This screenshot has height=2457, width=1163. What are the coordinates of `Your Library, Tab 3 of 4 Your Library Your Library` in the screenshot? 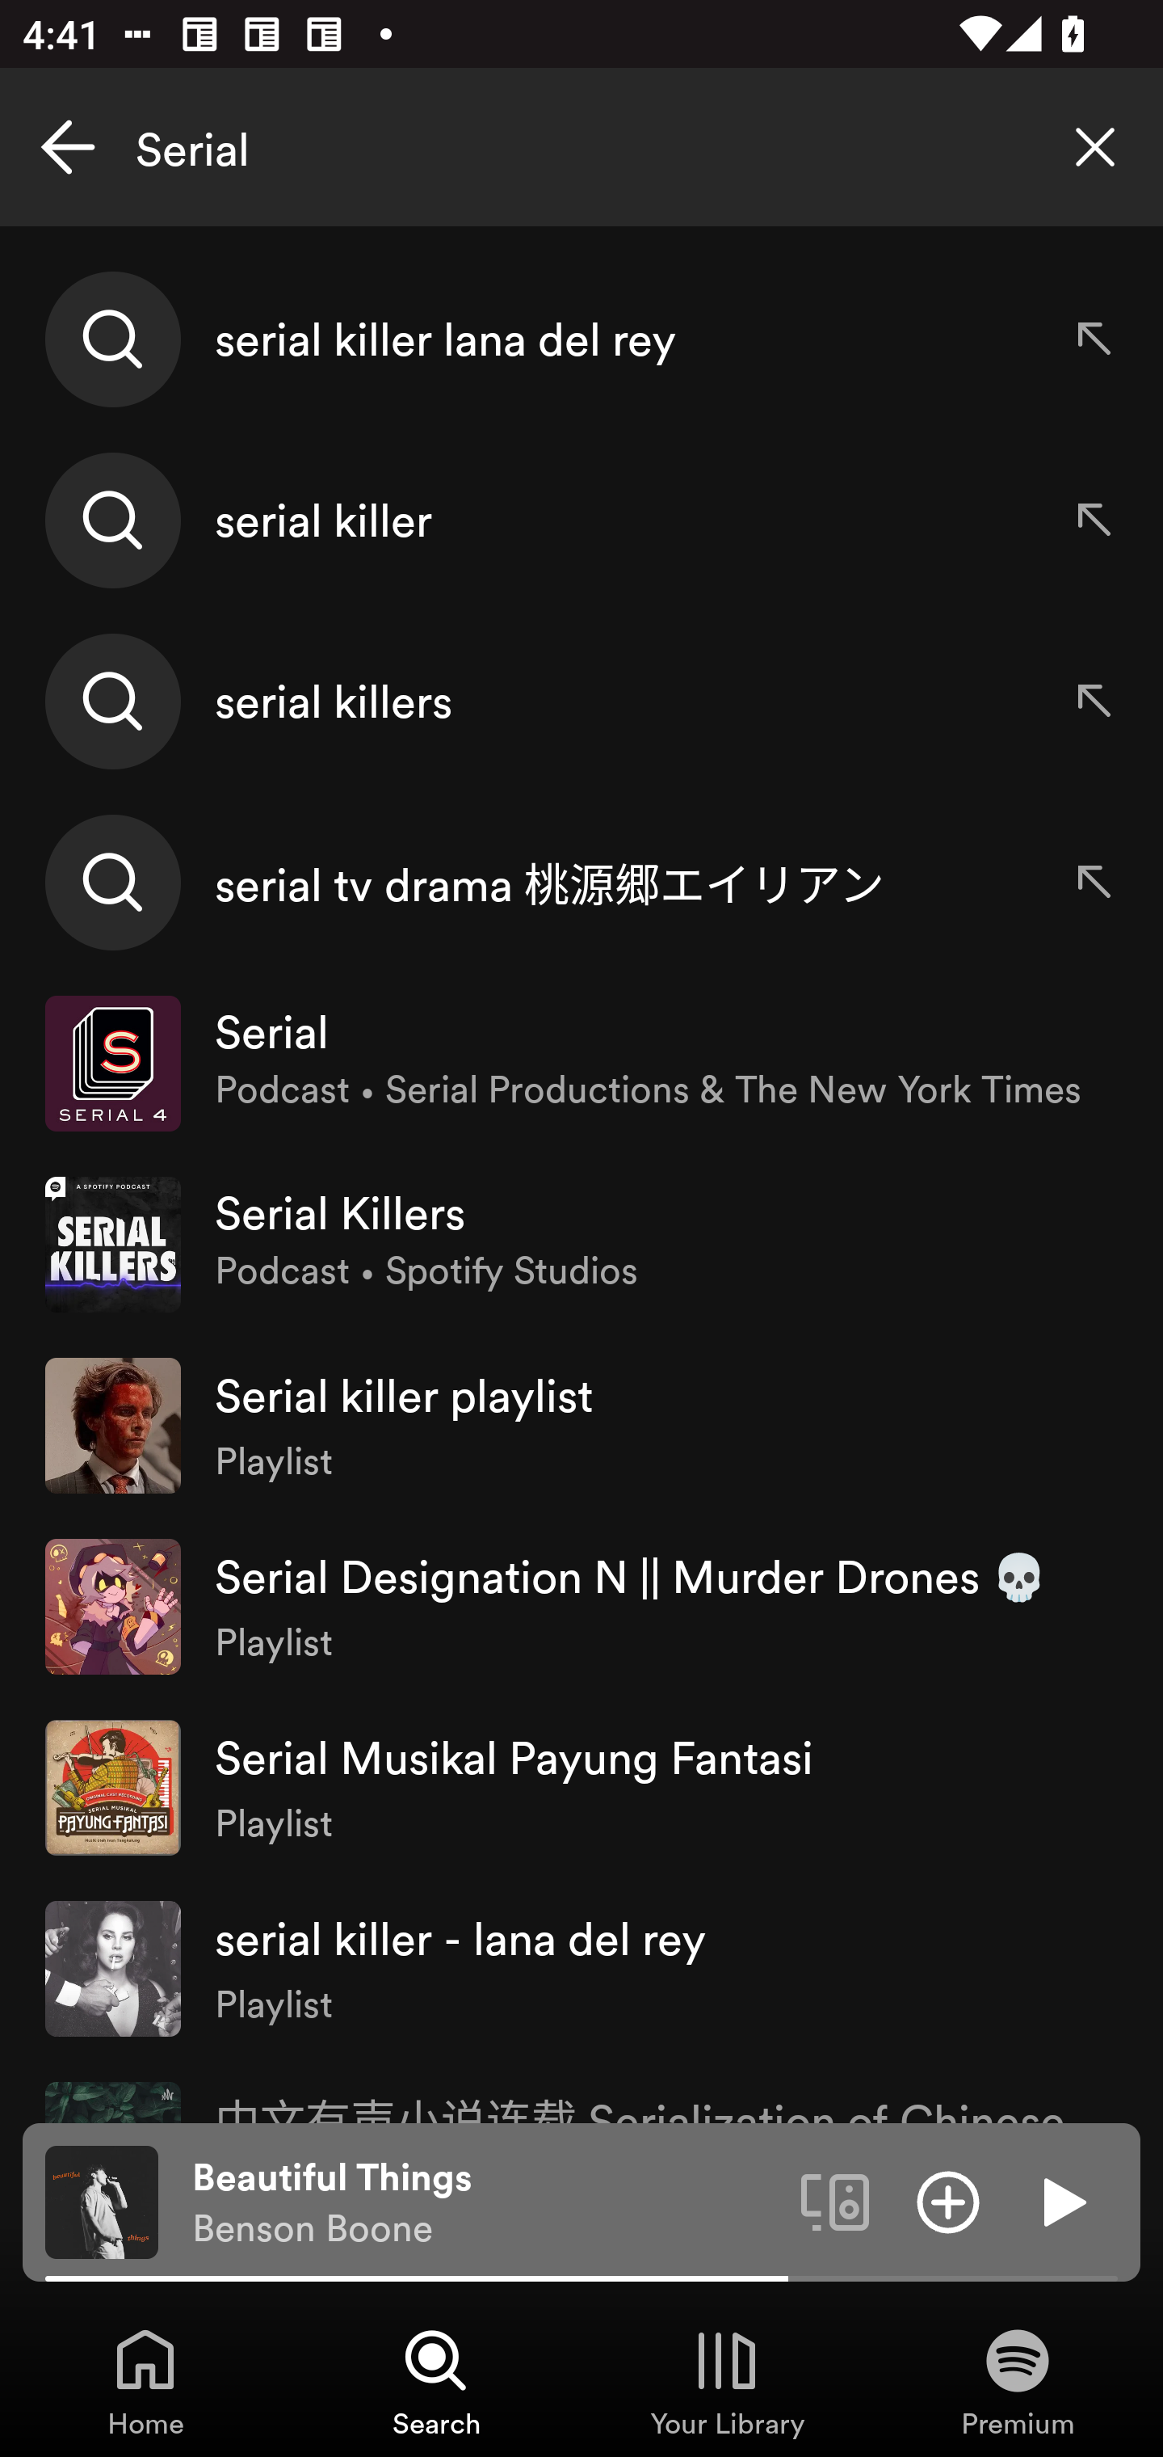 It's located at (727, 2381).